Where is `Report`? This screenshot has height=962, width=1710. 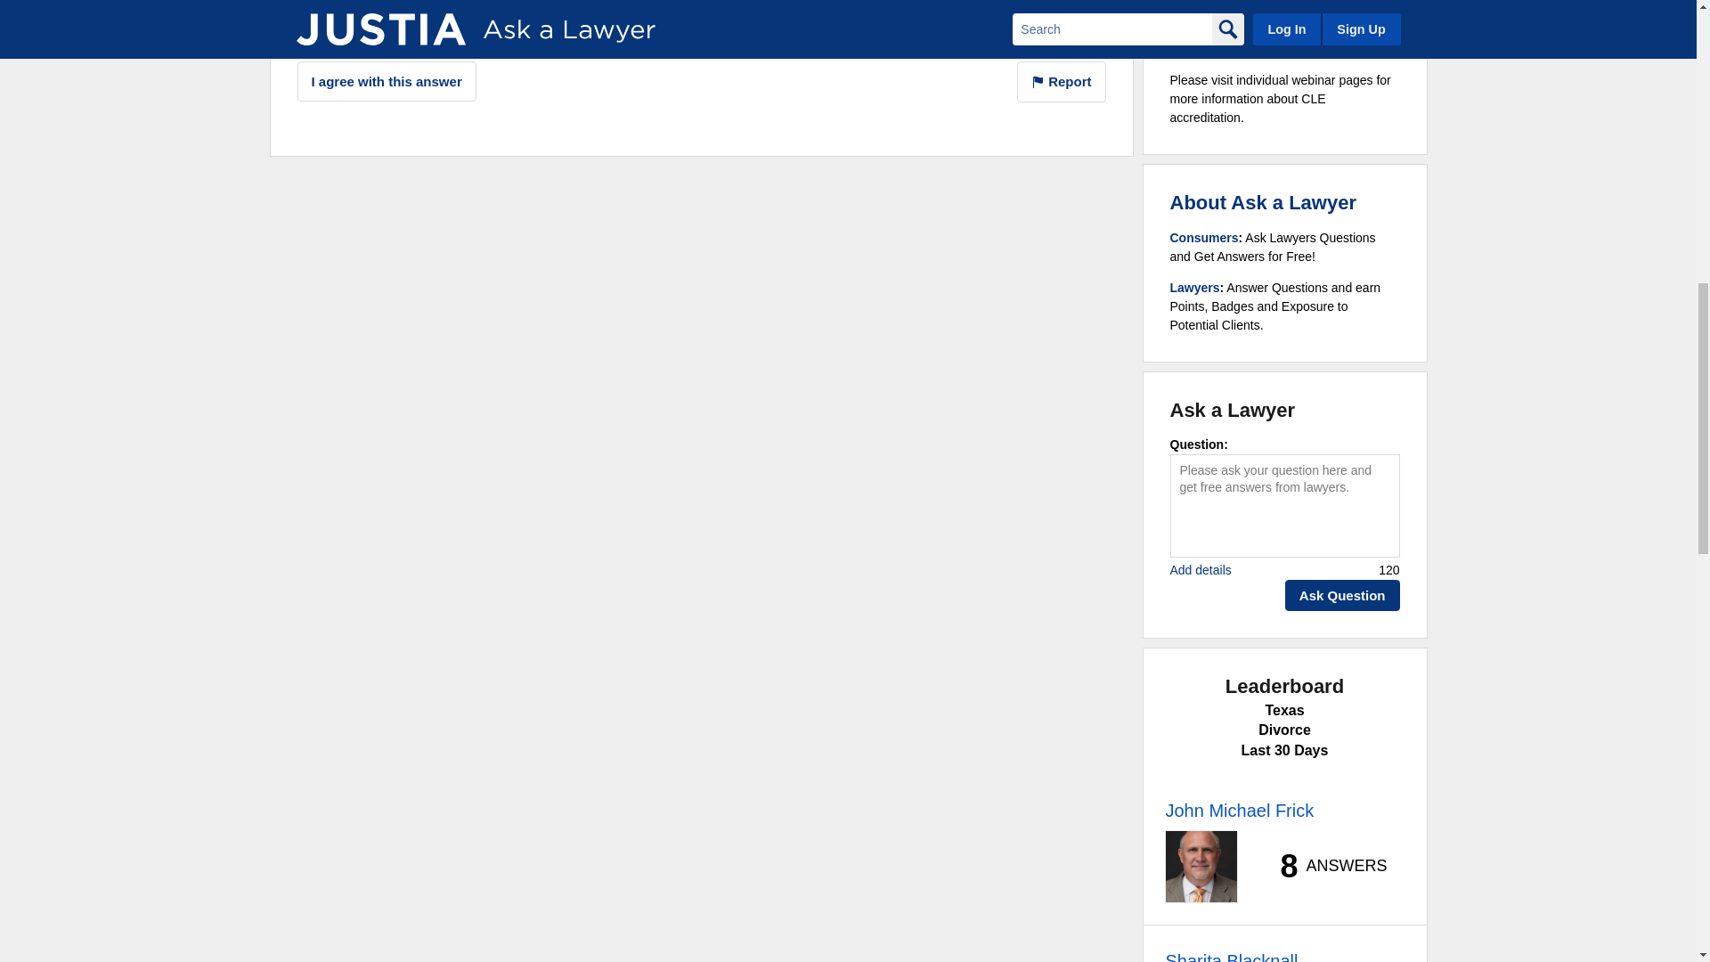
Report is located at coordinates (1062, 82).